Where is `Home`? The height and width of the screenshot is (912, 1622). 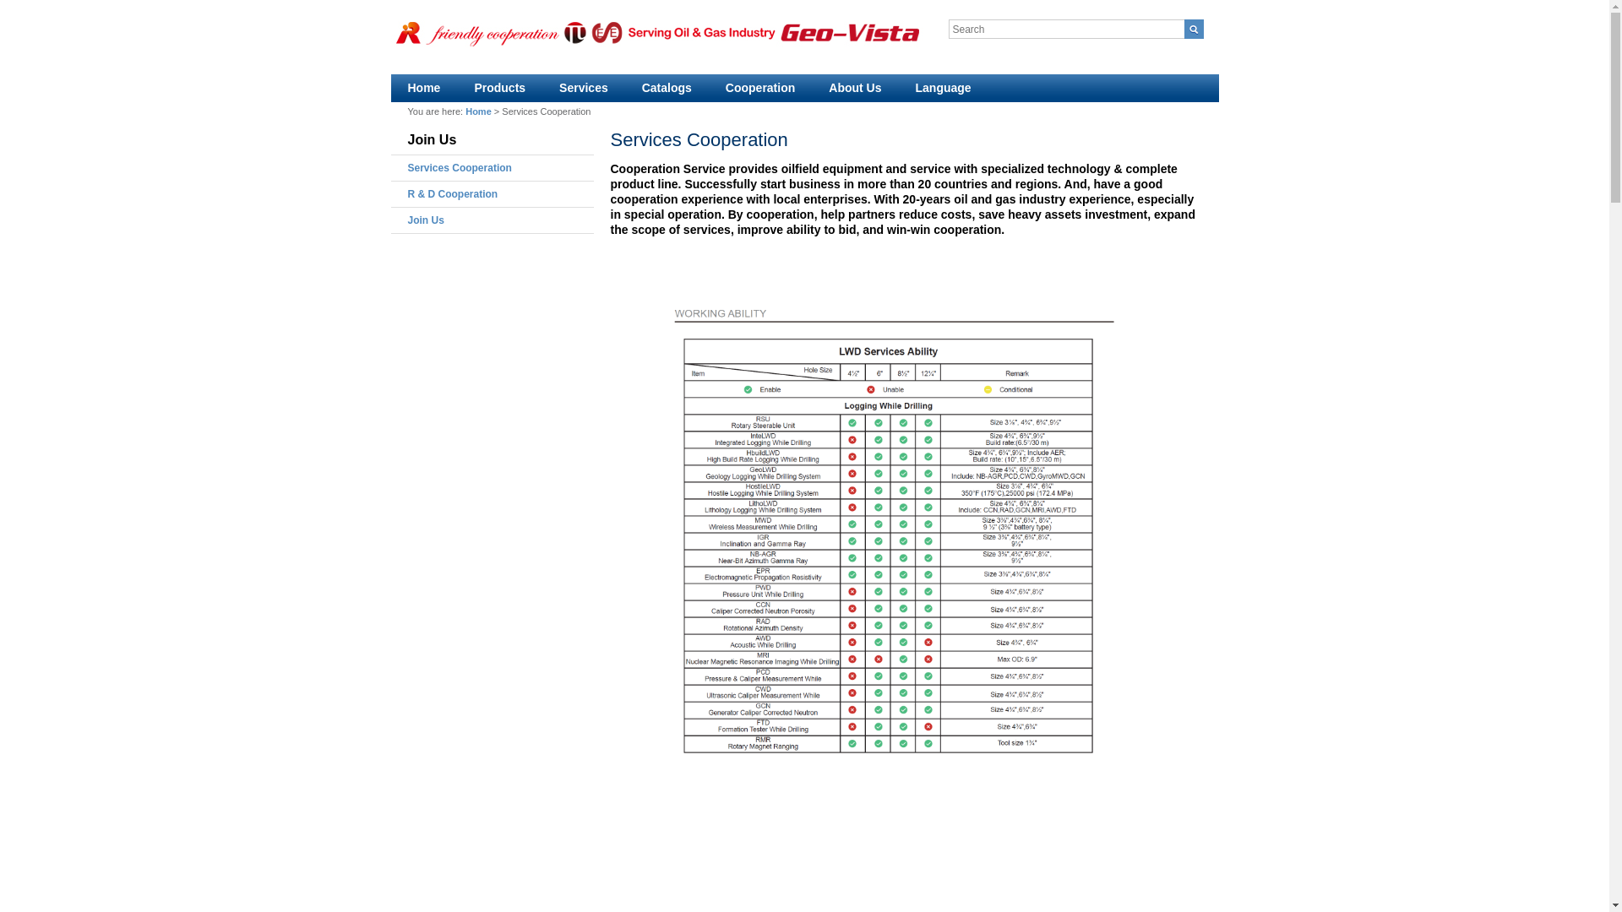
Home is located at coordinates (478, 111).